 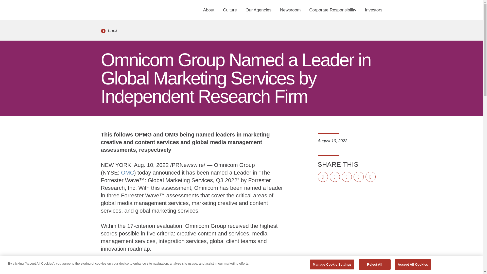 I want to click on back, so click(x=109, y=31).